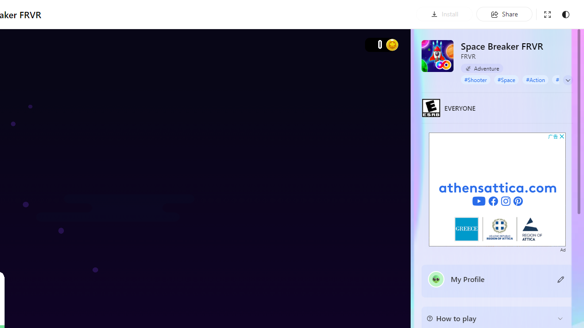  Describe the element at coordinates (562, 136) in the screenshot. I see `AutomationID: cbb` at that location.